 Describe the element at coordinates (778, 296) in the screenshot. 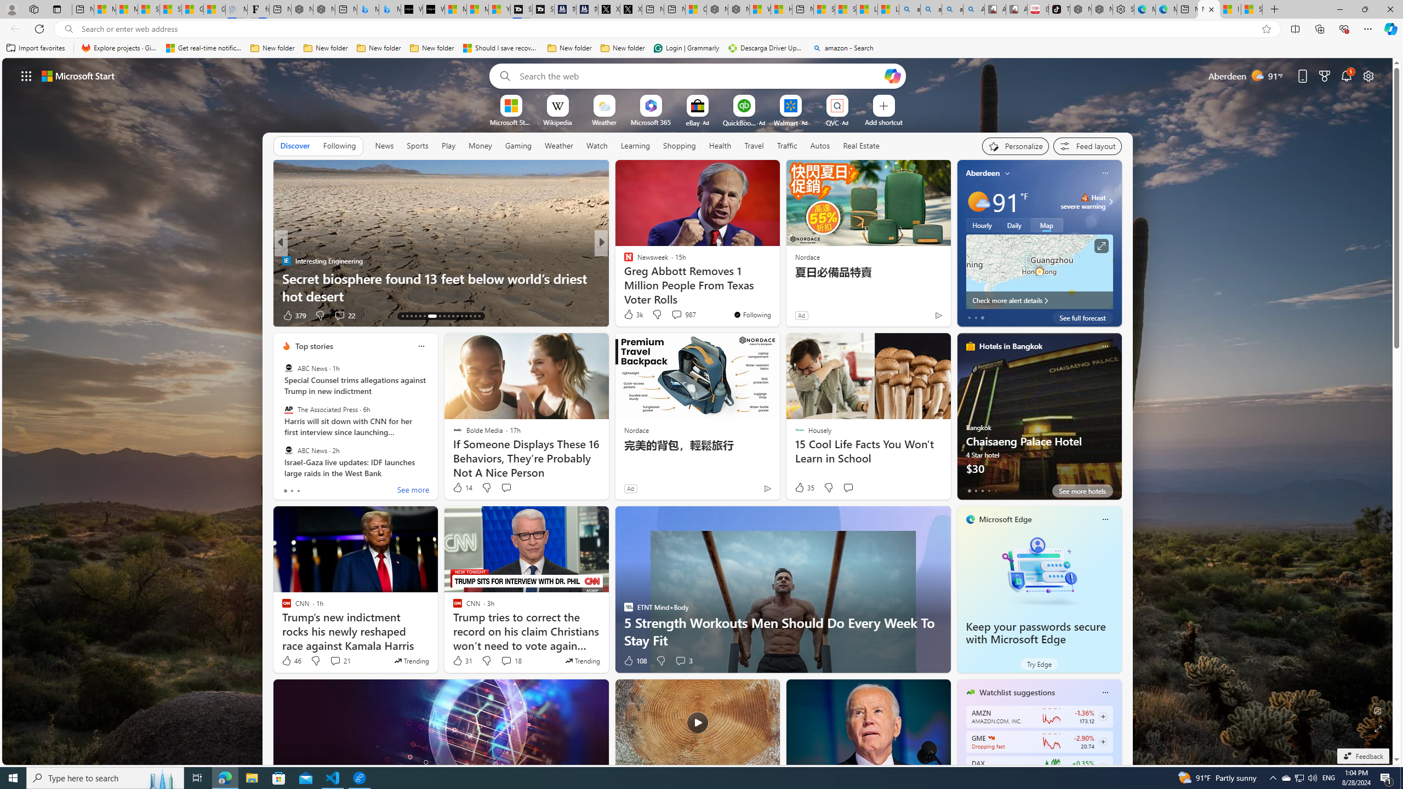

I see `Don't Use an Ordinary Backpack` at that location.